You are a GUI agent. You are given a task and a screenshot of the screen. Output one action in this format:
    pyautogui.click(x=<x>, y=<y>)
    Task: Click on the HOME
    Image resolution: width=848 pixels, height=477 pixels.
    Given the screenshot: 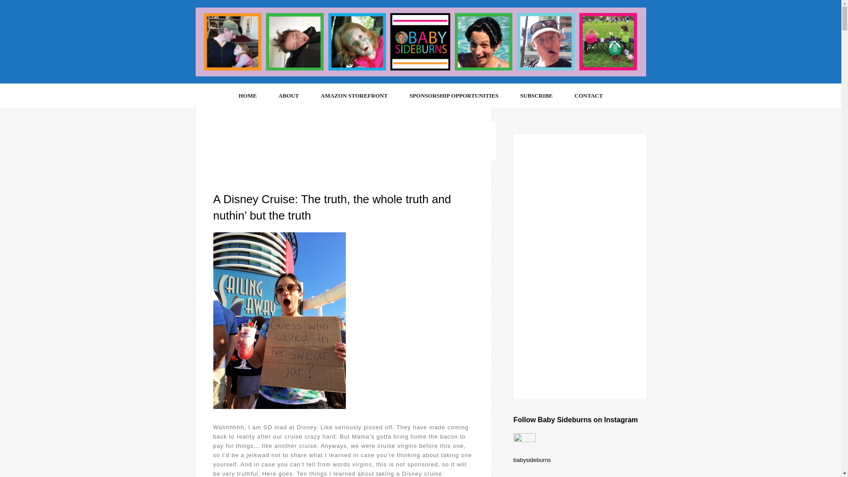 What is the action you would take?
    pyautogui.click(x=247, y=96)
    